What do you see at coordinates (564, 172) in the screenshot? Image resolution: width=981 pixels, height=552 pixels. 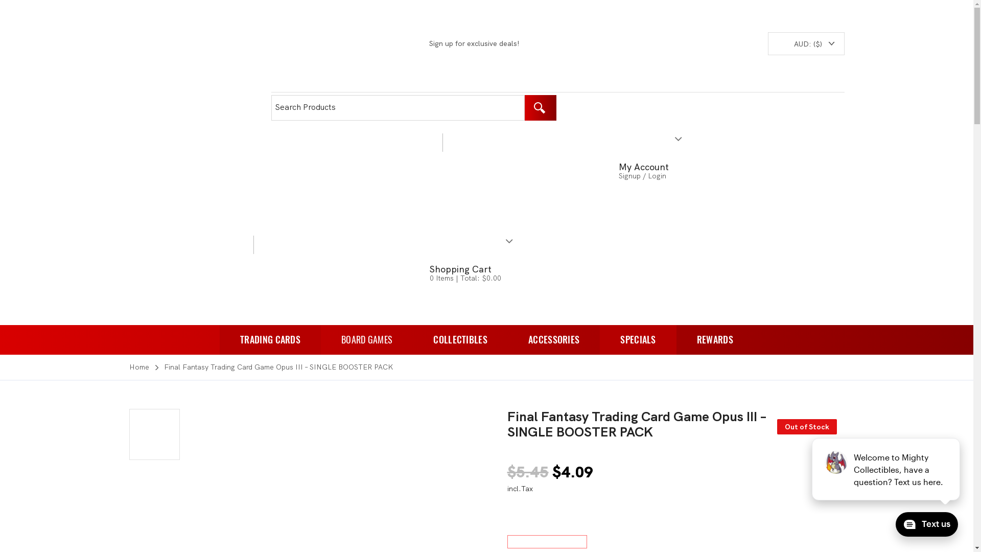 I see `My Account
Signup / Login` at bounding box center [564, 172].